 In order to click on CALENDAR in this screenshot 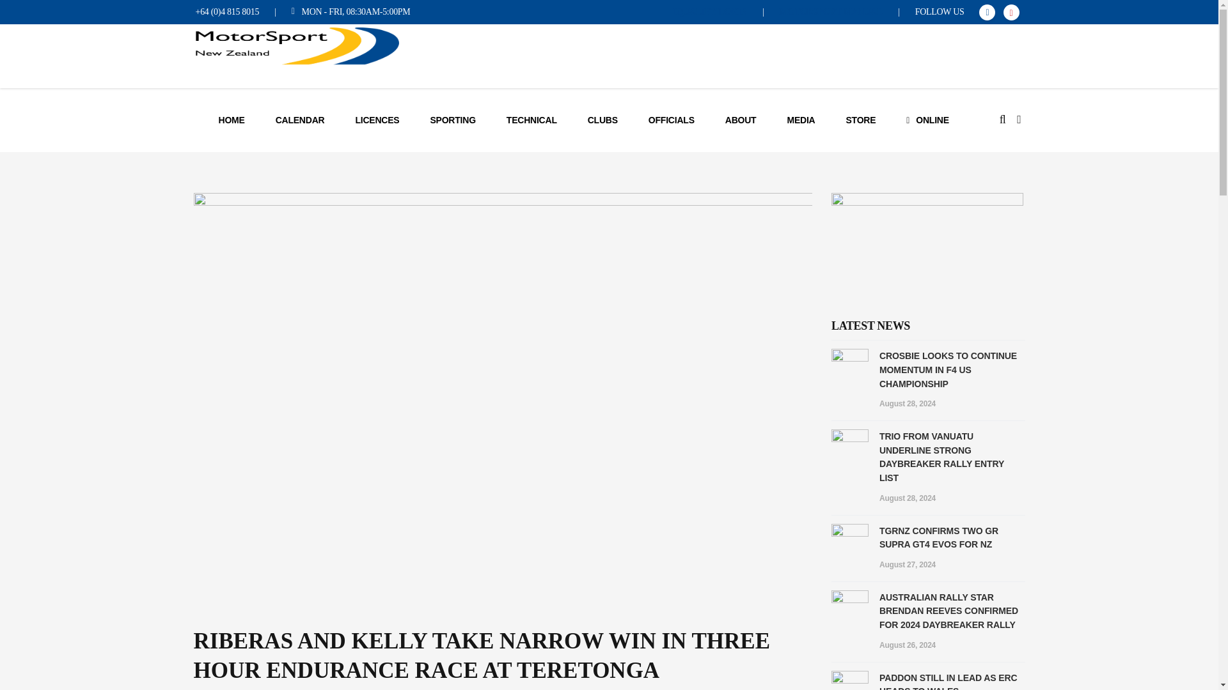, I will do `click(300, 120)`.